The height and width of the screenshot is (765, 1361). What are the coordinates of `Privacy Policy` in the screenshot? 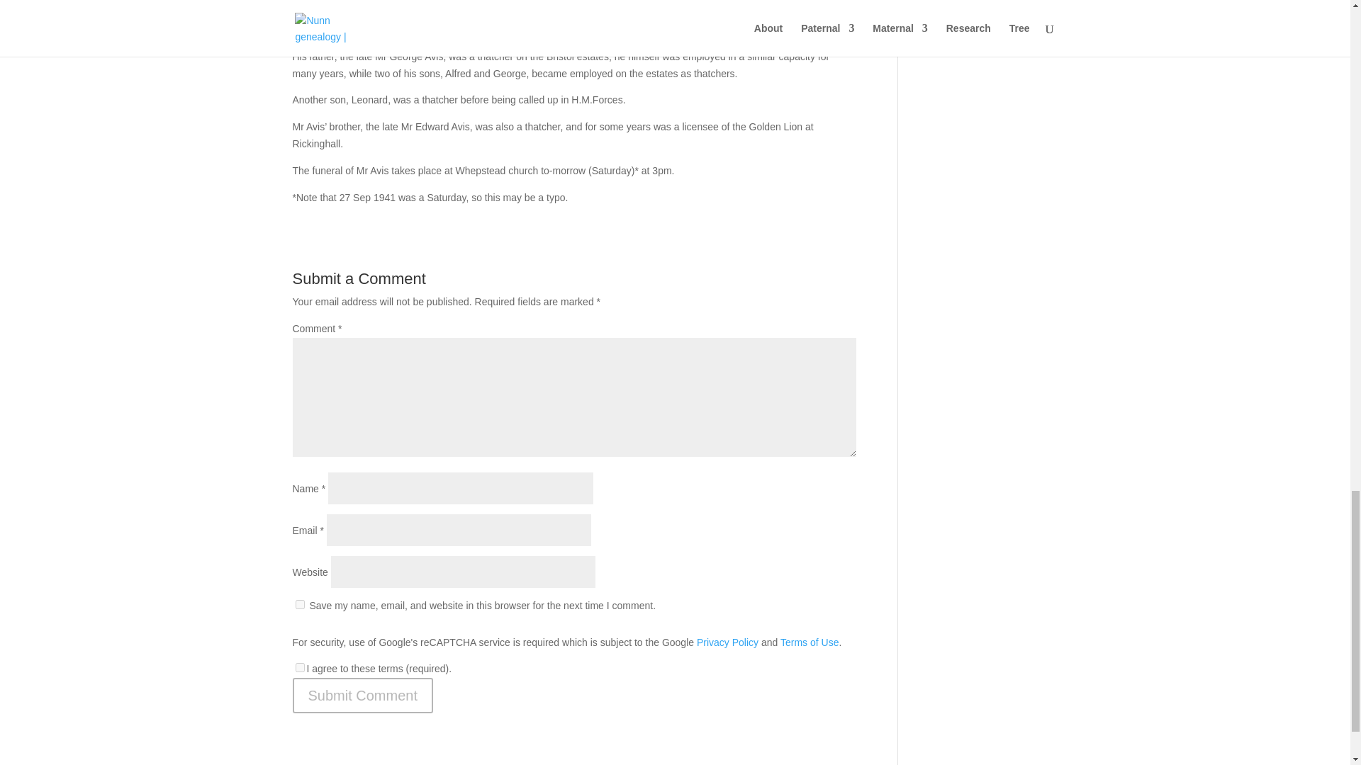 It's located at (727, 642).